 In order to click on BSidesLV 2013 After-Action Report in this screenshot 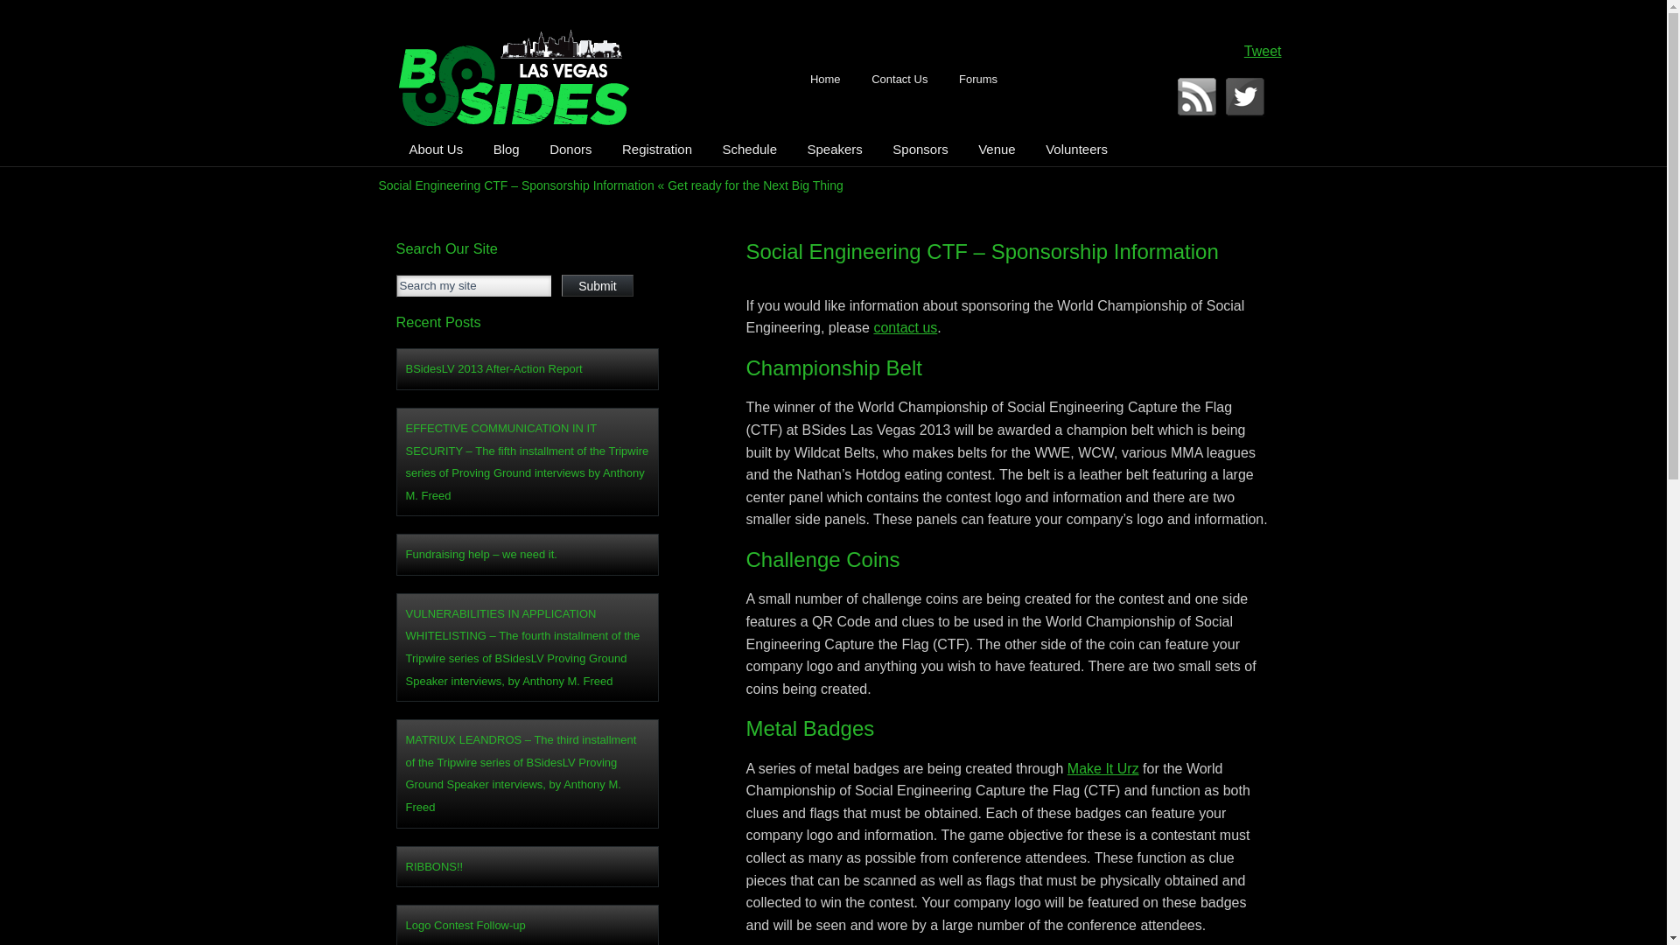, I will do `click(527, 369)`.